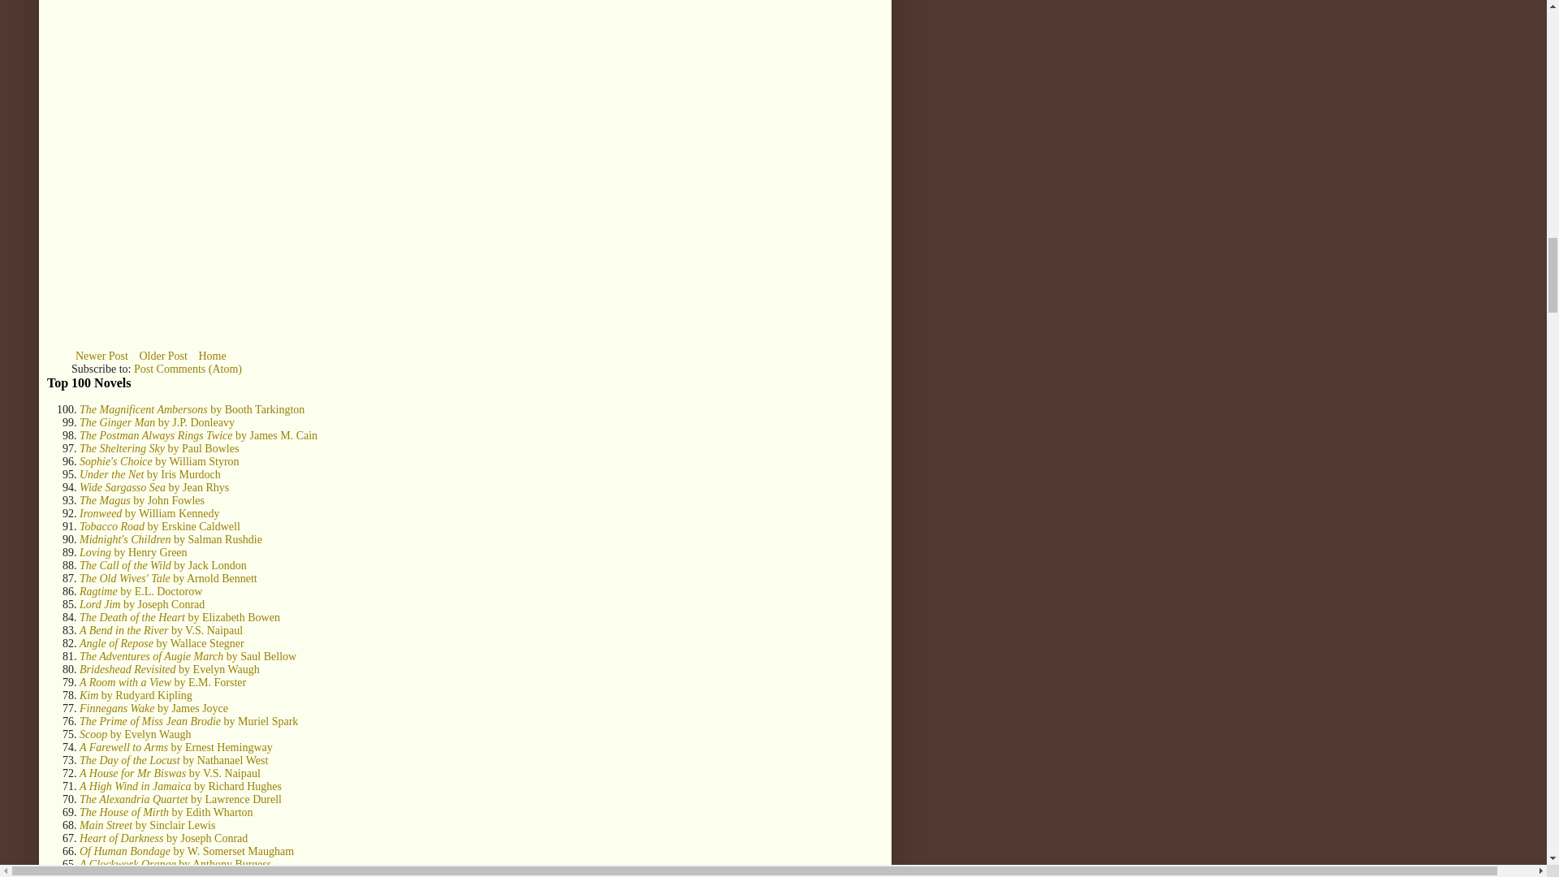 The width and height of the screenshot is (1559, 877). Describe the element at coordinates (192, 409) in the screenshot. I see `The Magnificent Ambersons by Booth Tarkington` at that location.